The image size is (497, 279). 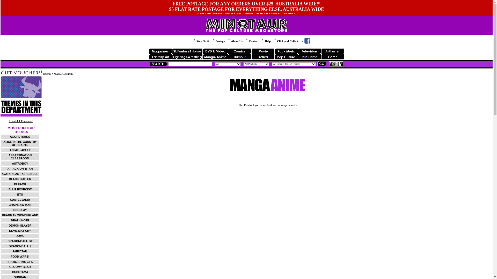 What do you see at coordinates (20, 257) in the screenshot?
I see `FOOD WARS!` at bounding box center [20, 257].